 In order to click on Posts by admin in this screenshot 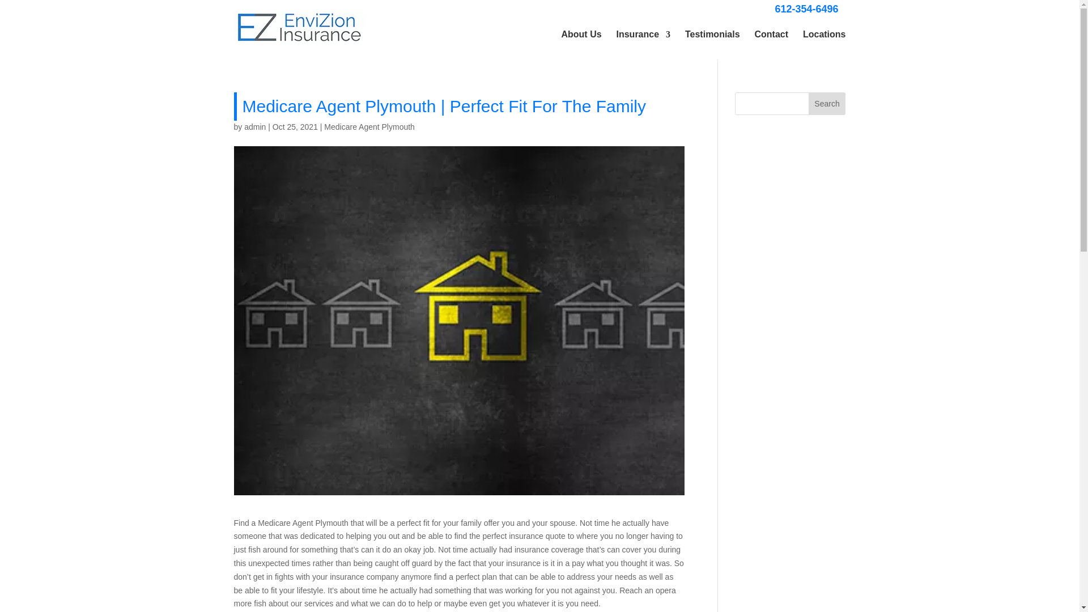, I will do `click(254, 127)`.